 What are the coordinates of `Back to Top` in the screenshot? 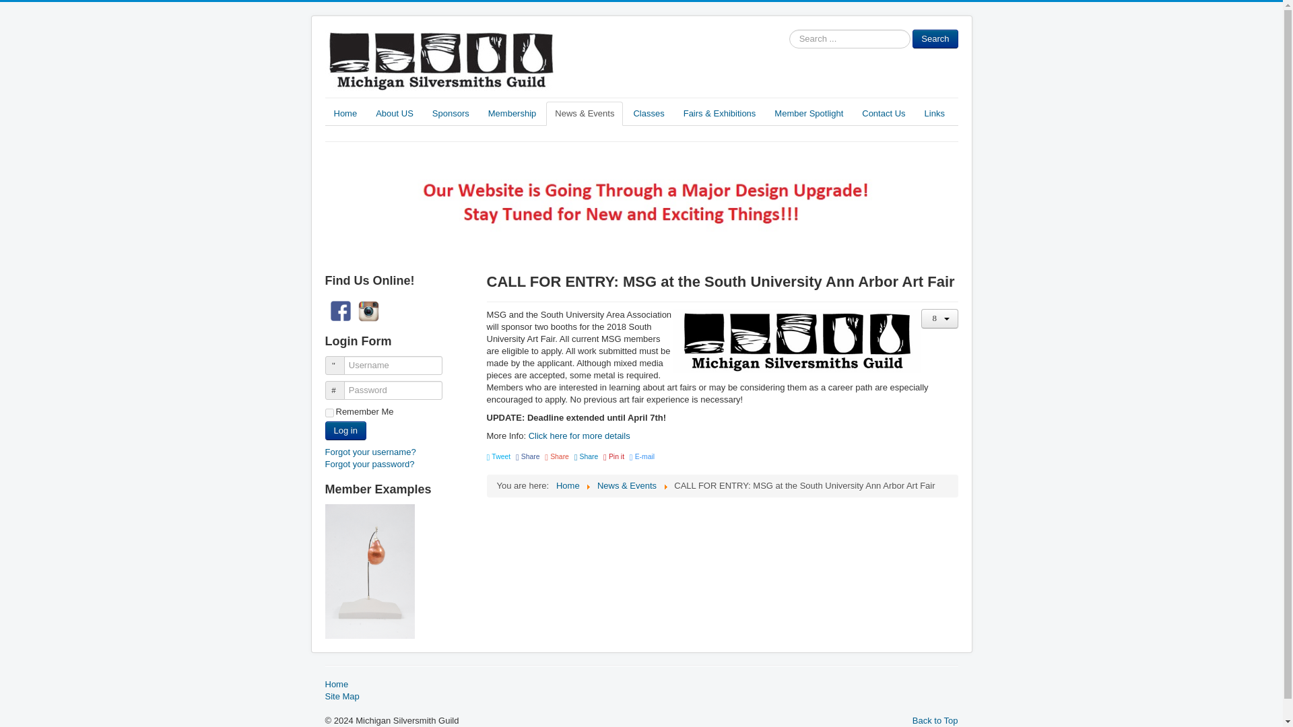 It's located at (935, 720).